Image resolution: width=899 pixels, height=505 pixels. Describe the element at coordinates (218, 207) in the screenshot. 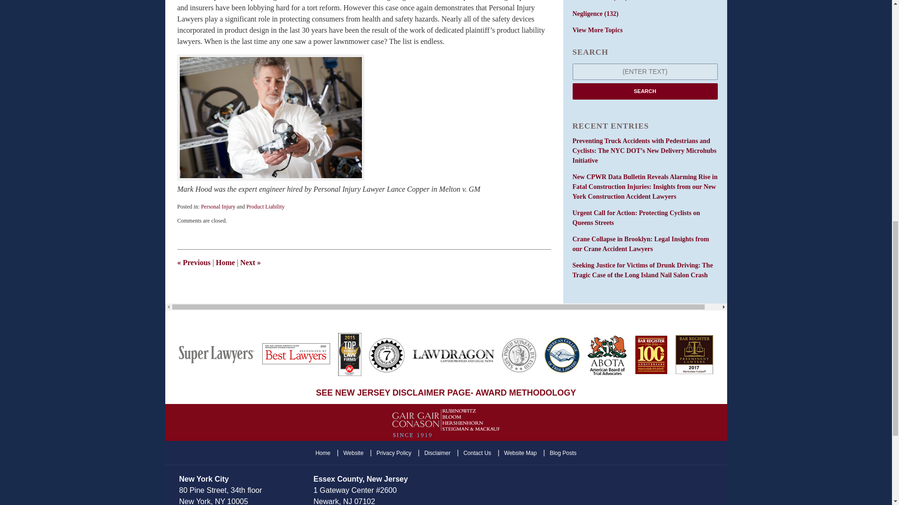

I see `Personal Injury` at that location.